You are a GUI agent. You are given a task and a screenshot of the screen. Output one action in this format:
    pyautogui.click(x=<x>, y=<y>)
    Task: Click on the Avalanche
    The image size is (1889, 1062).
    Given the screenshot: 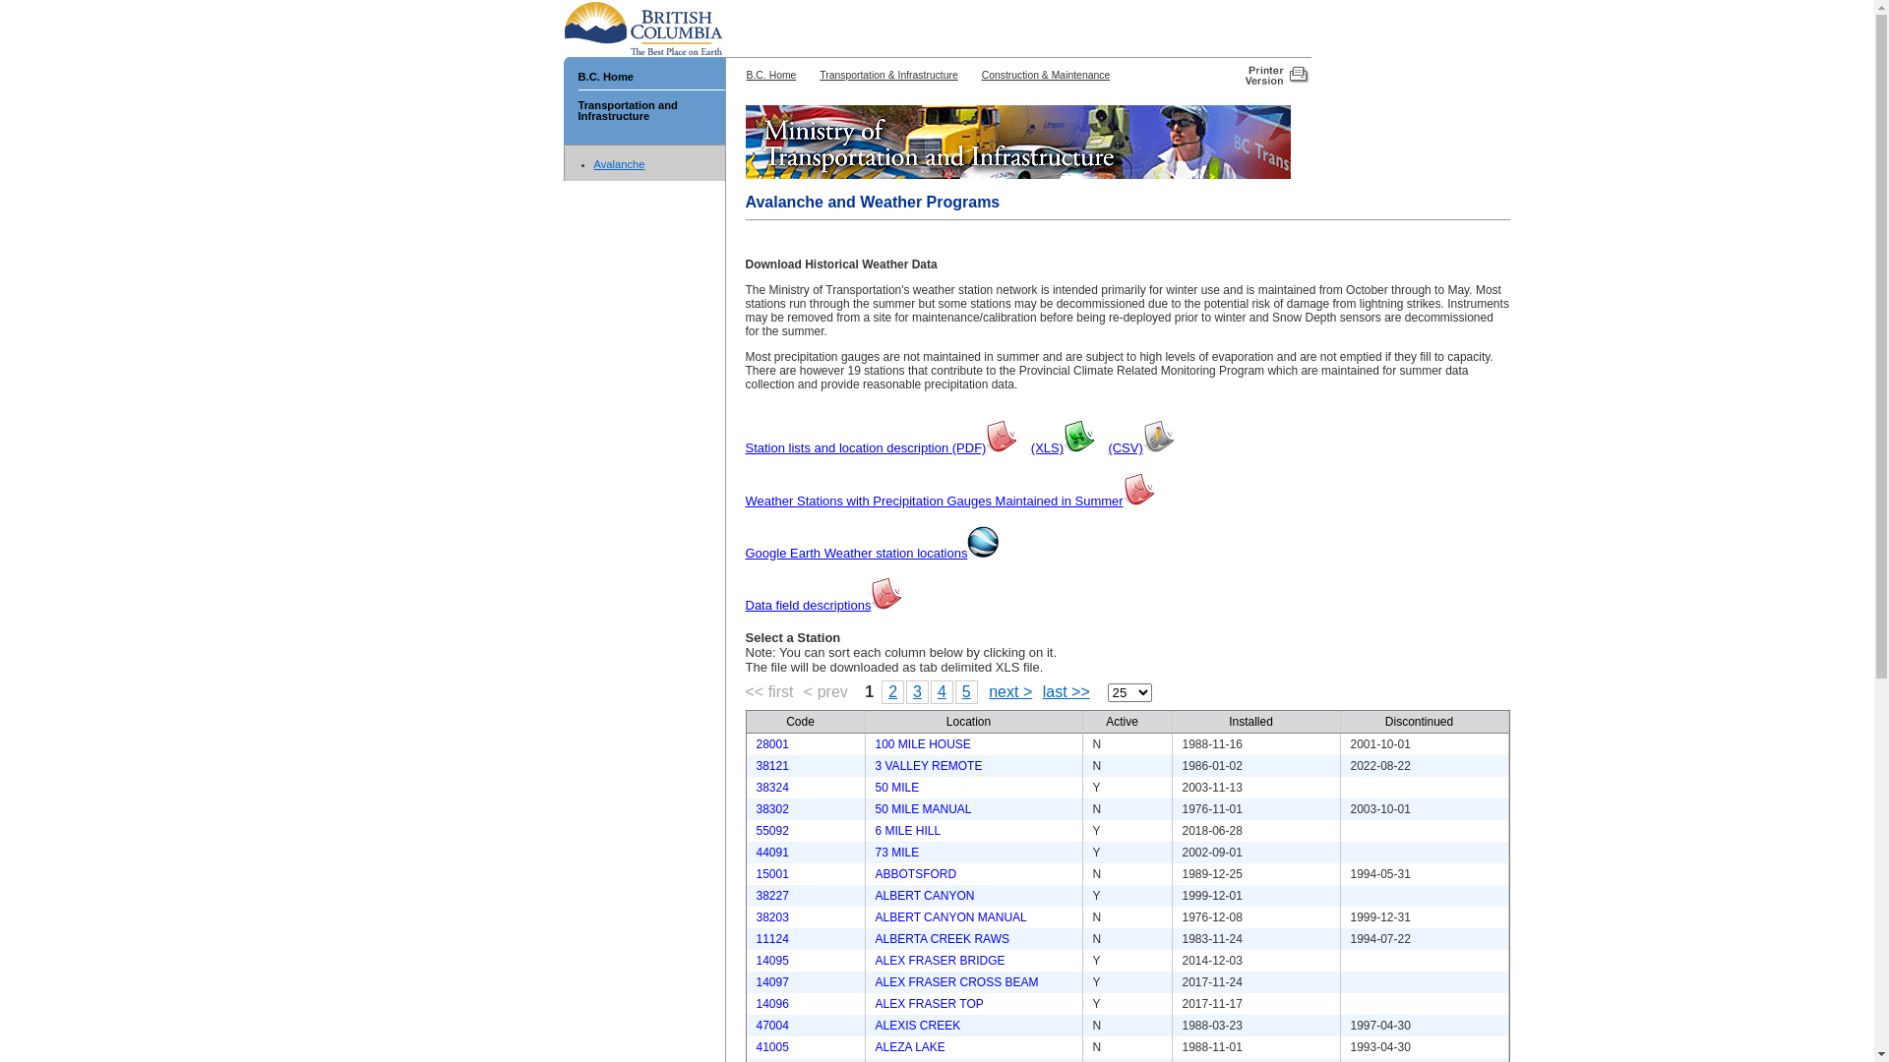 What is the action you would take?
    pyautogui.click(x=620, y=164)
    